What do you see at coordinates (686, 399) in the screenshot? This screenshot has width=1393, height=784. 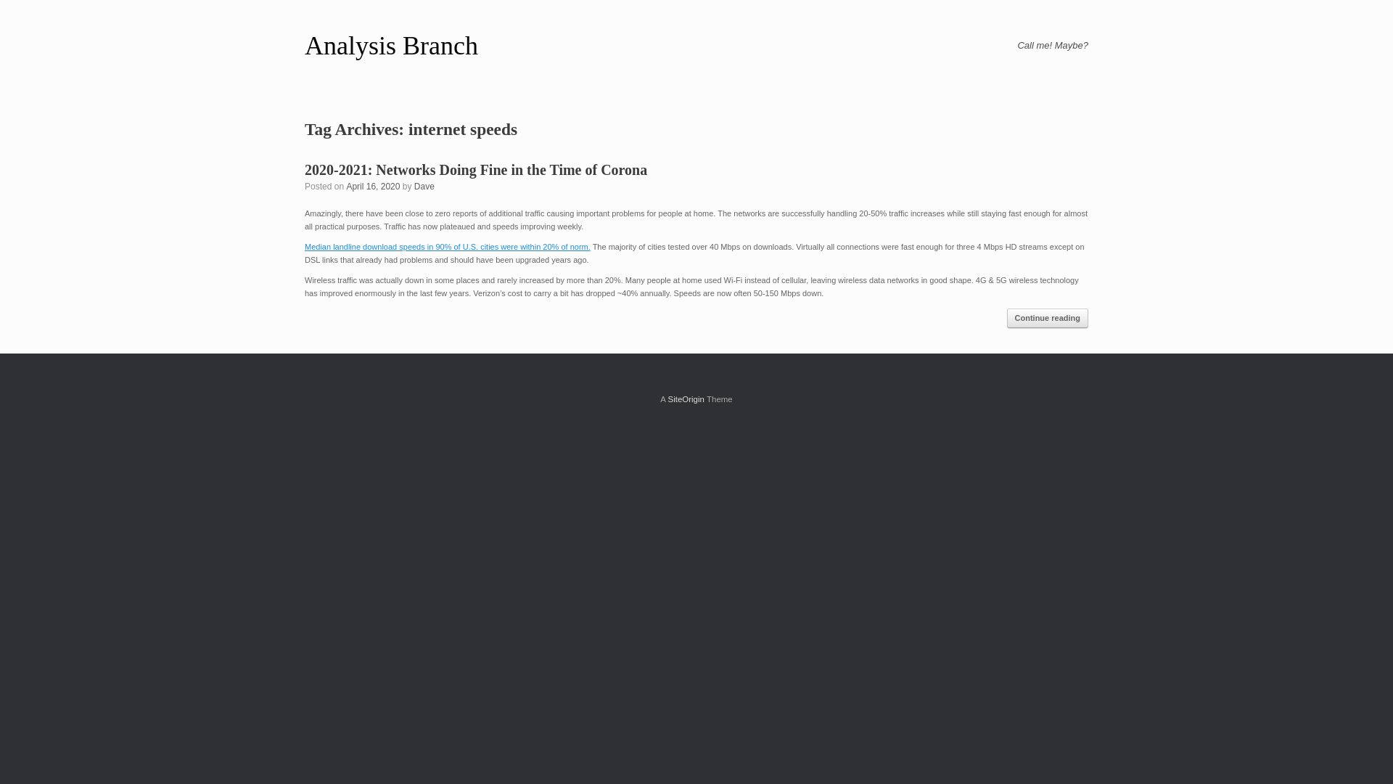 I see `SiteOrigin` at bounding box center [686, 399].